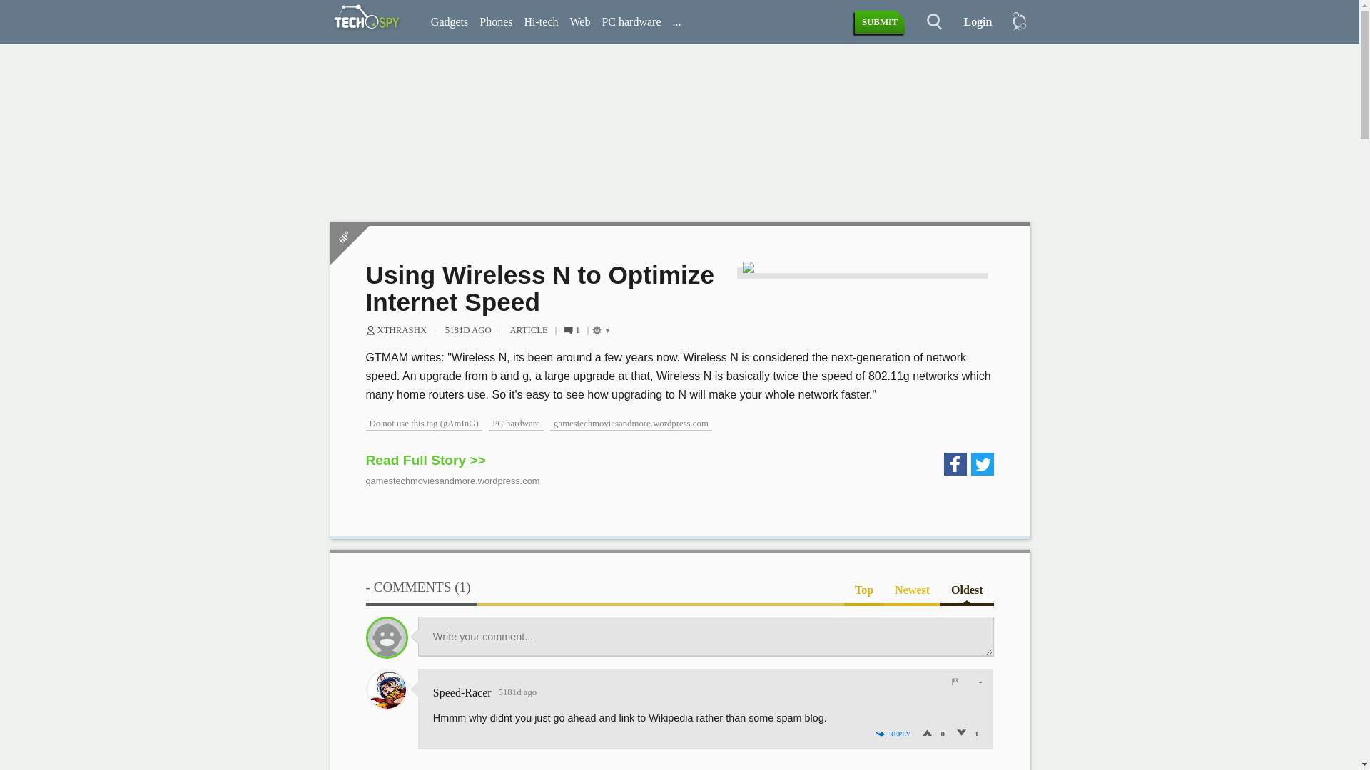 The height and width of the screenshot is (770, 1370). Describe the element at coordinates (972, 22) in the screenshot. I see `Login` at that location.